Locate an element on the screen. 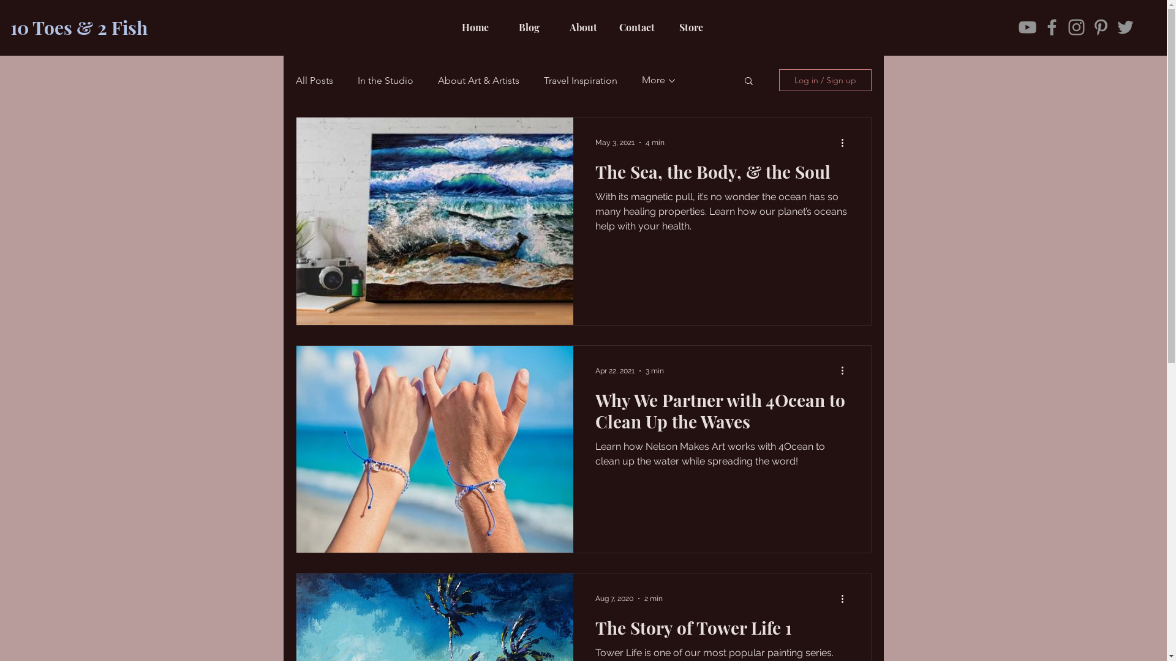 The width and height of the screenshot is (1176, 661). Contact is located at coordinates (637, 28).